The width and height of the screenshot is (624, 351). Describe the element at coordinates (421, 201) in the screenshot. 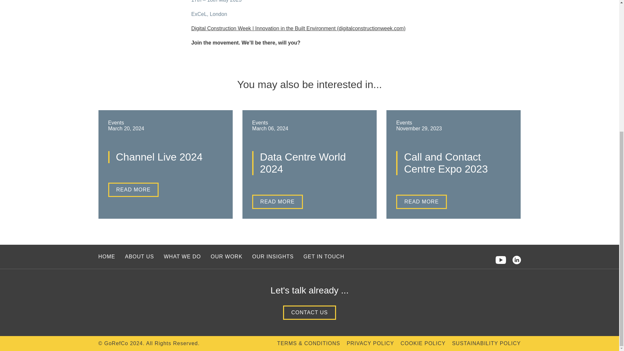

I see `READ MORE` at that location.